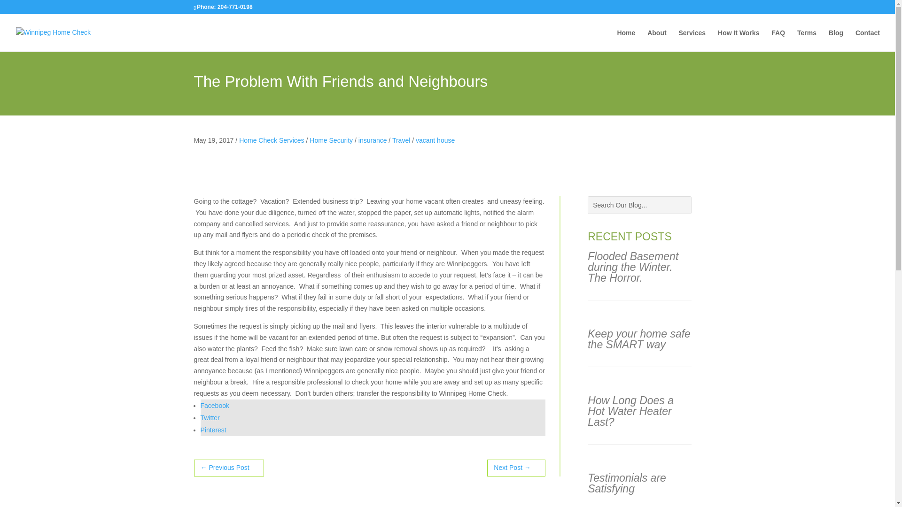  What do you see at coordinates (372, 140) in the screenshot?
I see `insurance` at bounding box center [372, 140].